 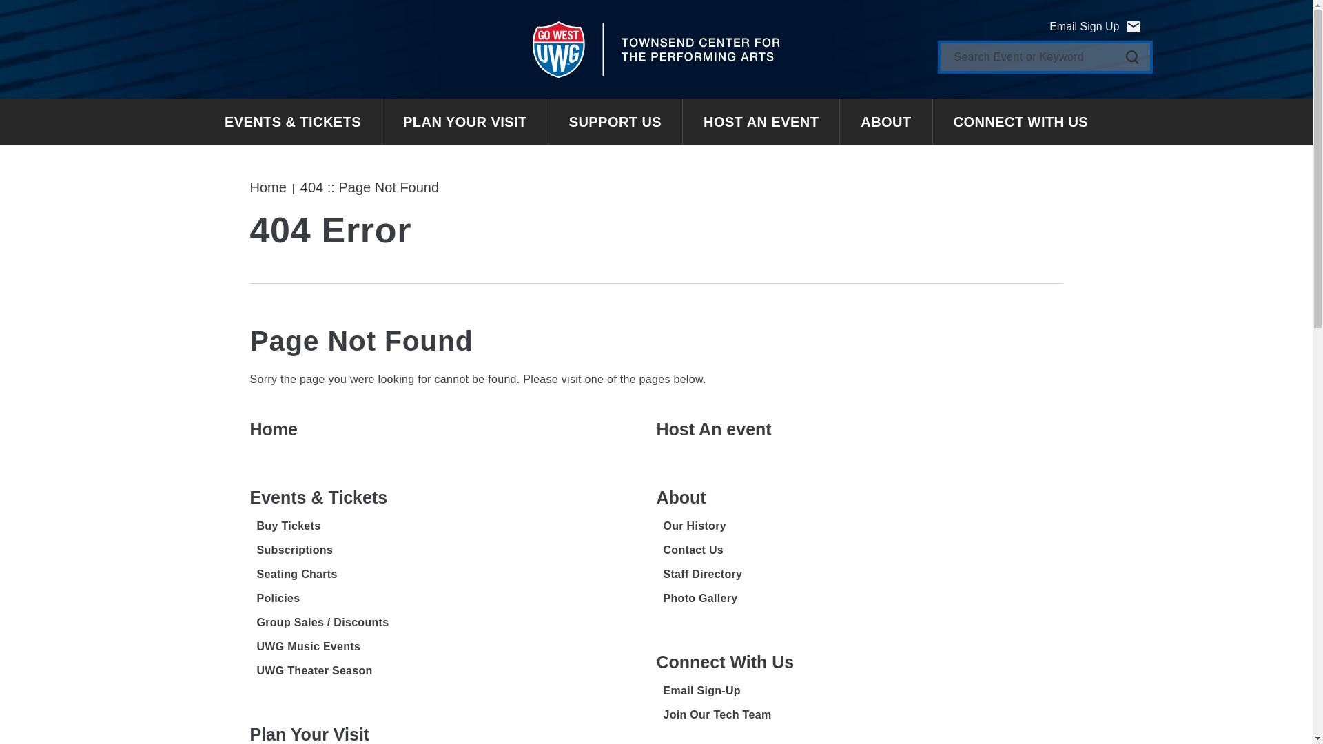 What do you see at coordinates (1094, 26) in the screenshot?
I see `Email Sign Up` at bounding box center [1094, 26].